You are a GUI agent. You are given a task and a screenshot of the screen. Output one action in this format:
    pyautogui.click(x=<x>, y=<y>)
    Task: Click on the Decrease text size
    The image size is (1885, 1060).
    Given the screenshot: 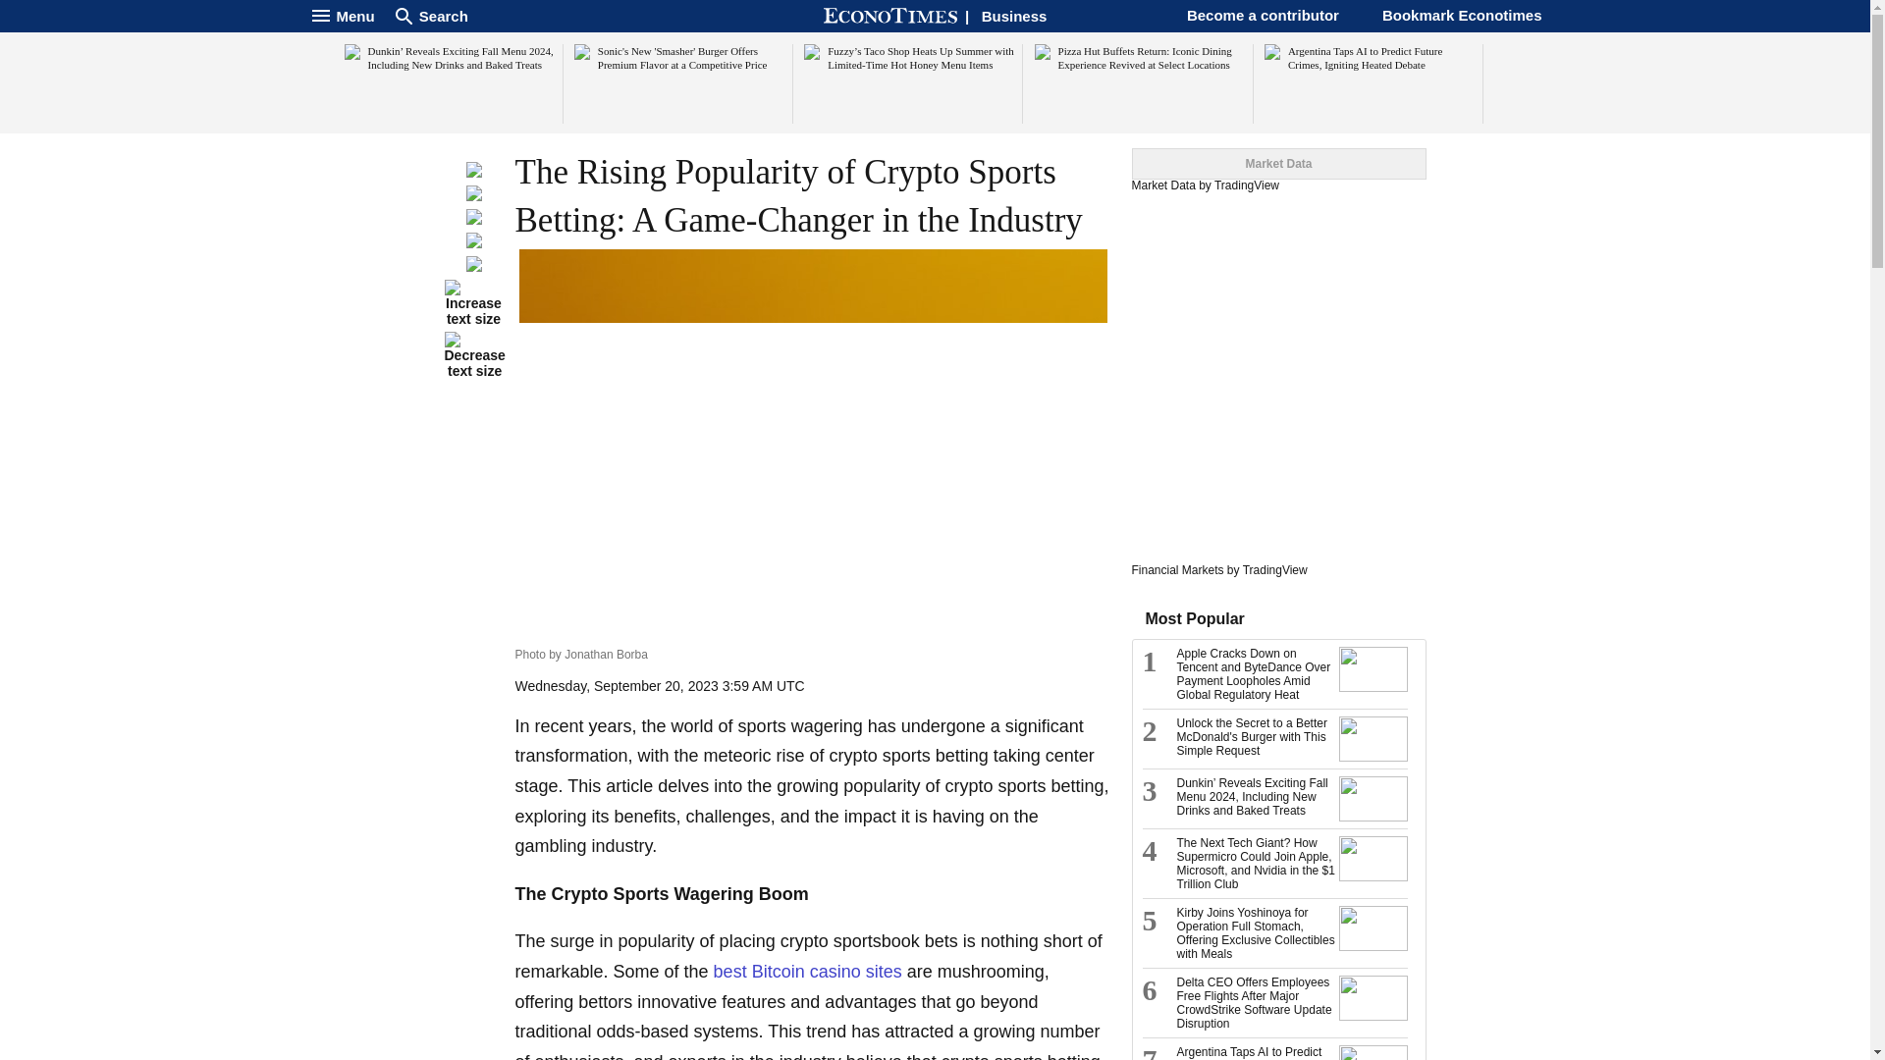 What is the action you would take?
    pyautogui.click(x=473, y=355)
    